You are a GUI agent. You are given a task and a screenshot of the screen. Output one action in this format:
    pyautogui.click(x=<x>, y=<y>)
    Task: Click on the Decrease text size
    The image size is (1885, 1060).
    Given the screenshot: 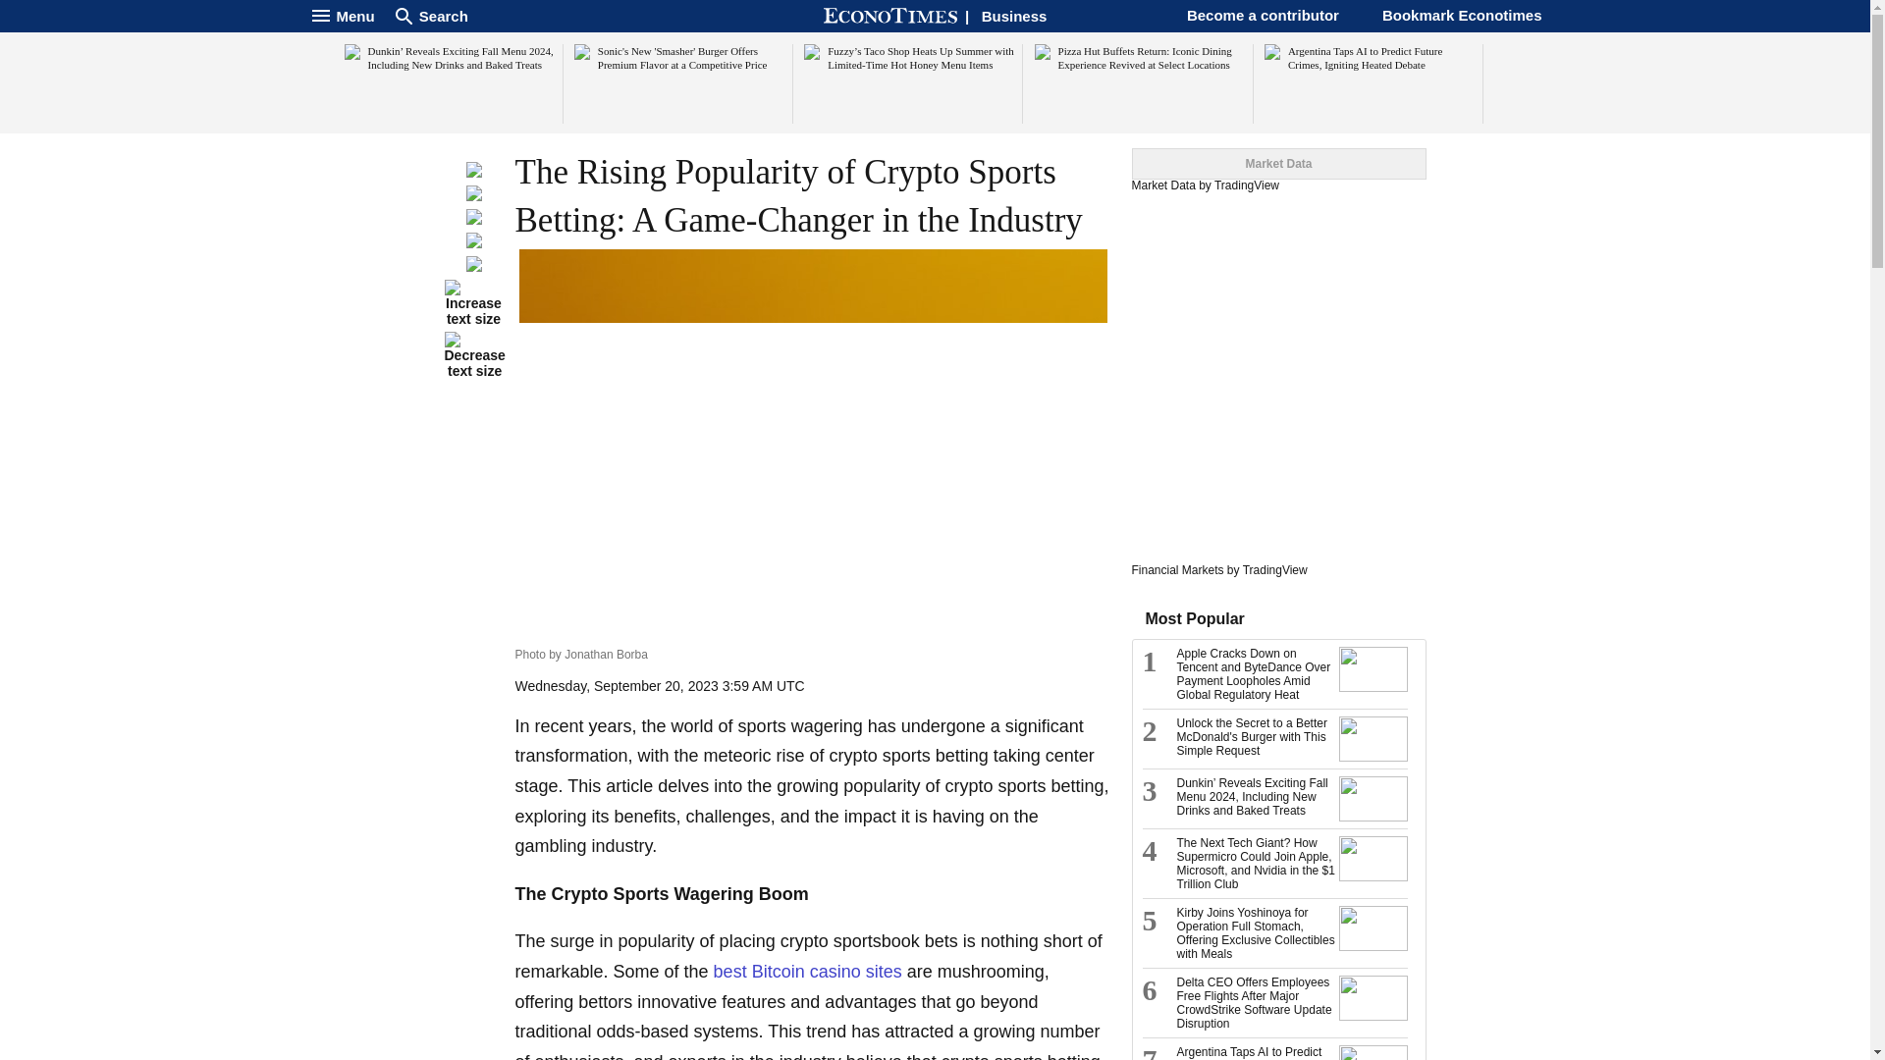 What is the action you would take?
    pyautogui.click(x=473, y=355)
    